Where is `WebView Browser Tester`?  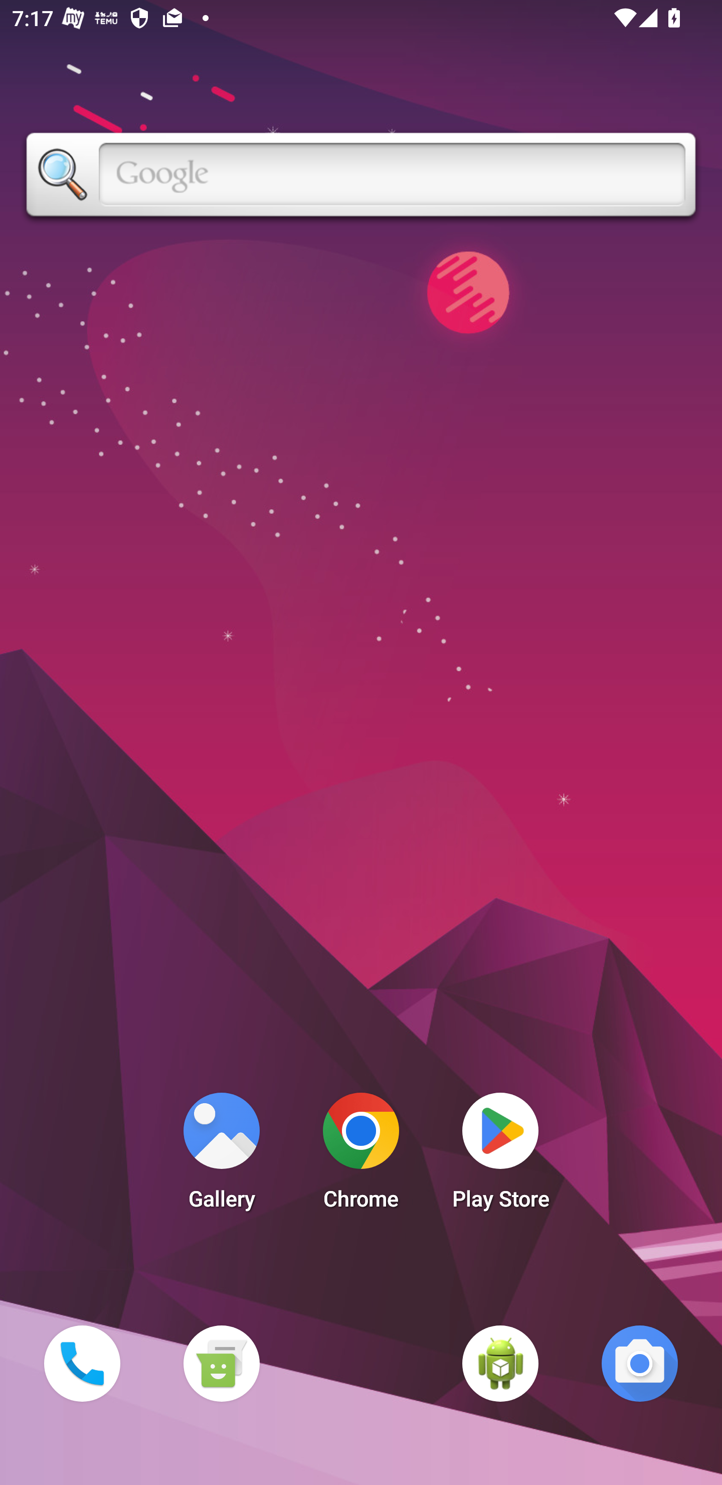
WebView Browser Tester is located at coordinates (500, 1363).